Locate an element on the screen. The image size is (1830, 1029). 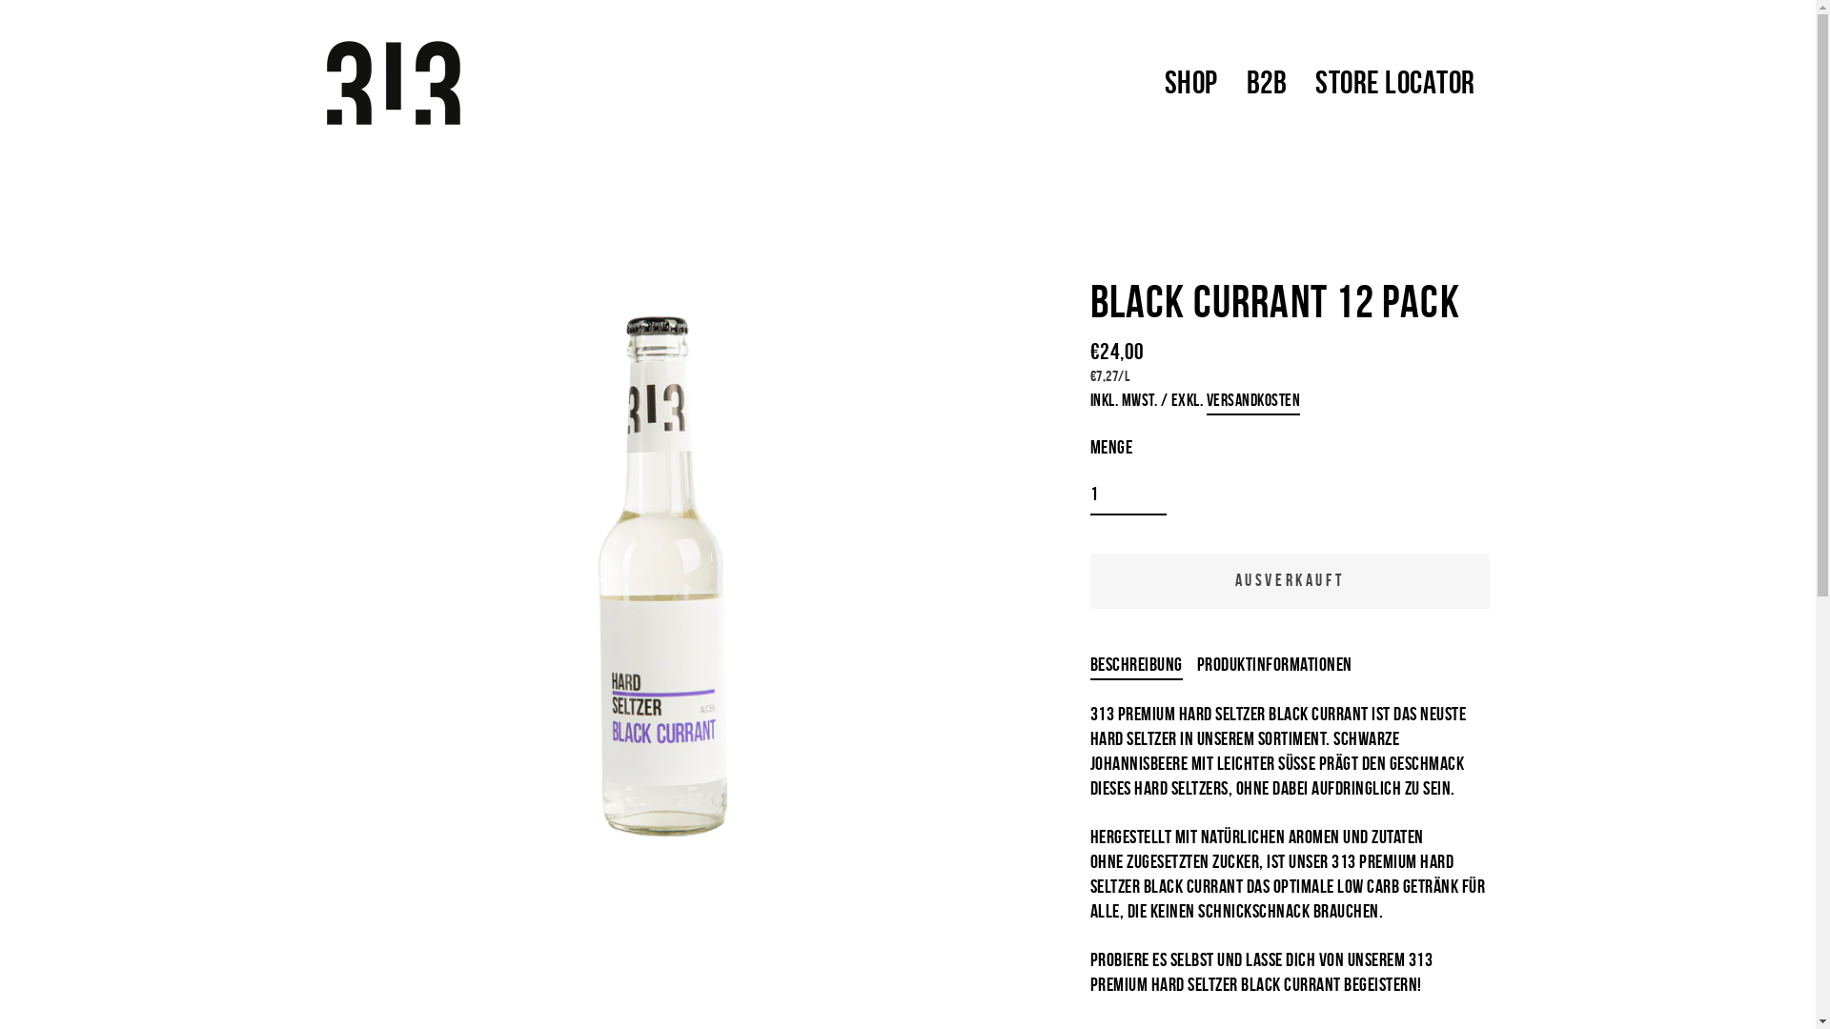
Beschreibung is located at coordinates (1136, 661).